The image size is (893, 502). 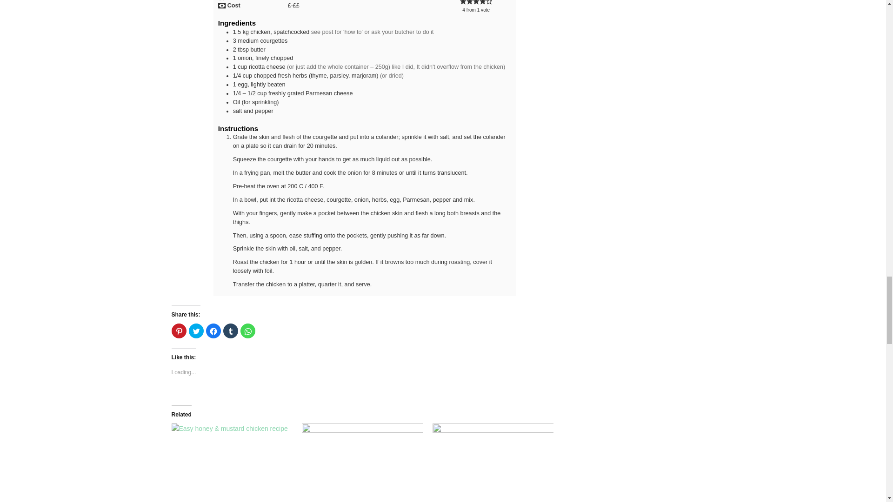 I want to click on Click to share on Tumblr, so click(x=231, y=330).